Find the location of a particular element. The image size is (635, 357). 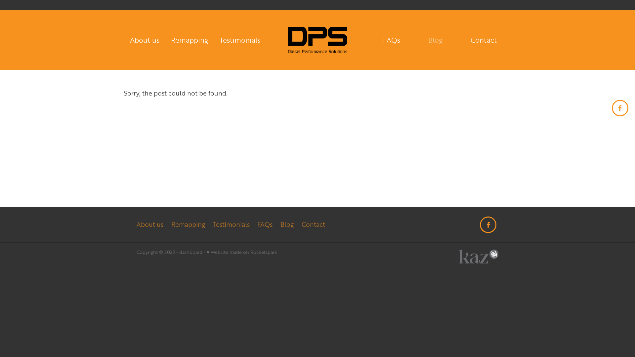

Testimonials is located at coordinates (232, 225).